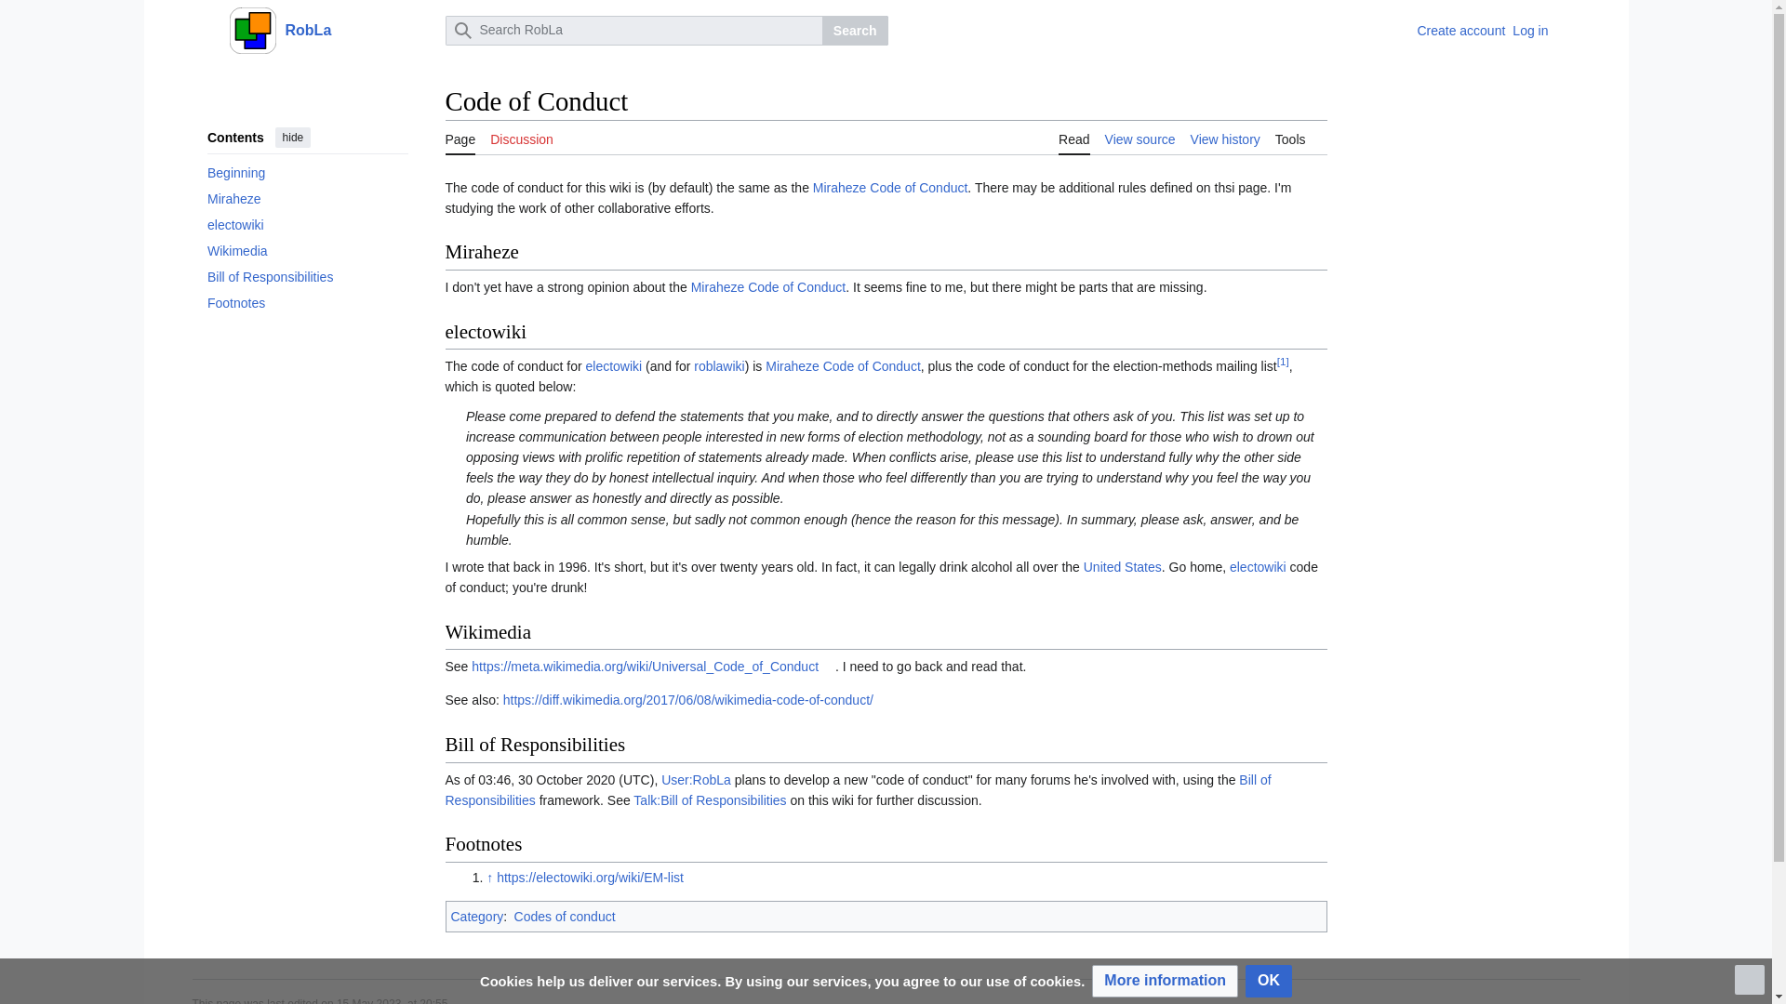 This screenshot has width=1786, height=1004. What do you see at coordinates (1140, 138) in the screenshot?
I see `View source` at bounding box center [1140, 138].